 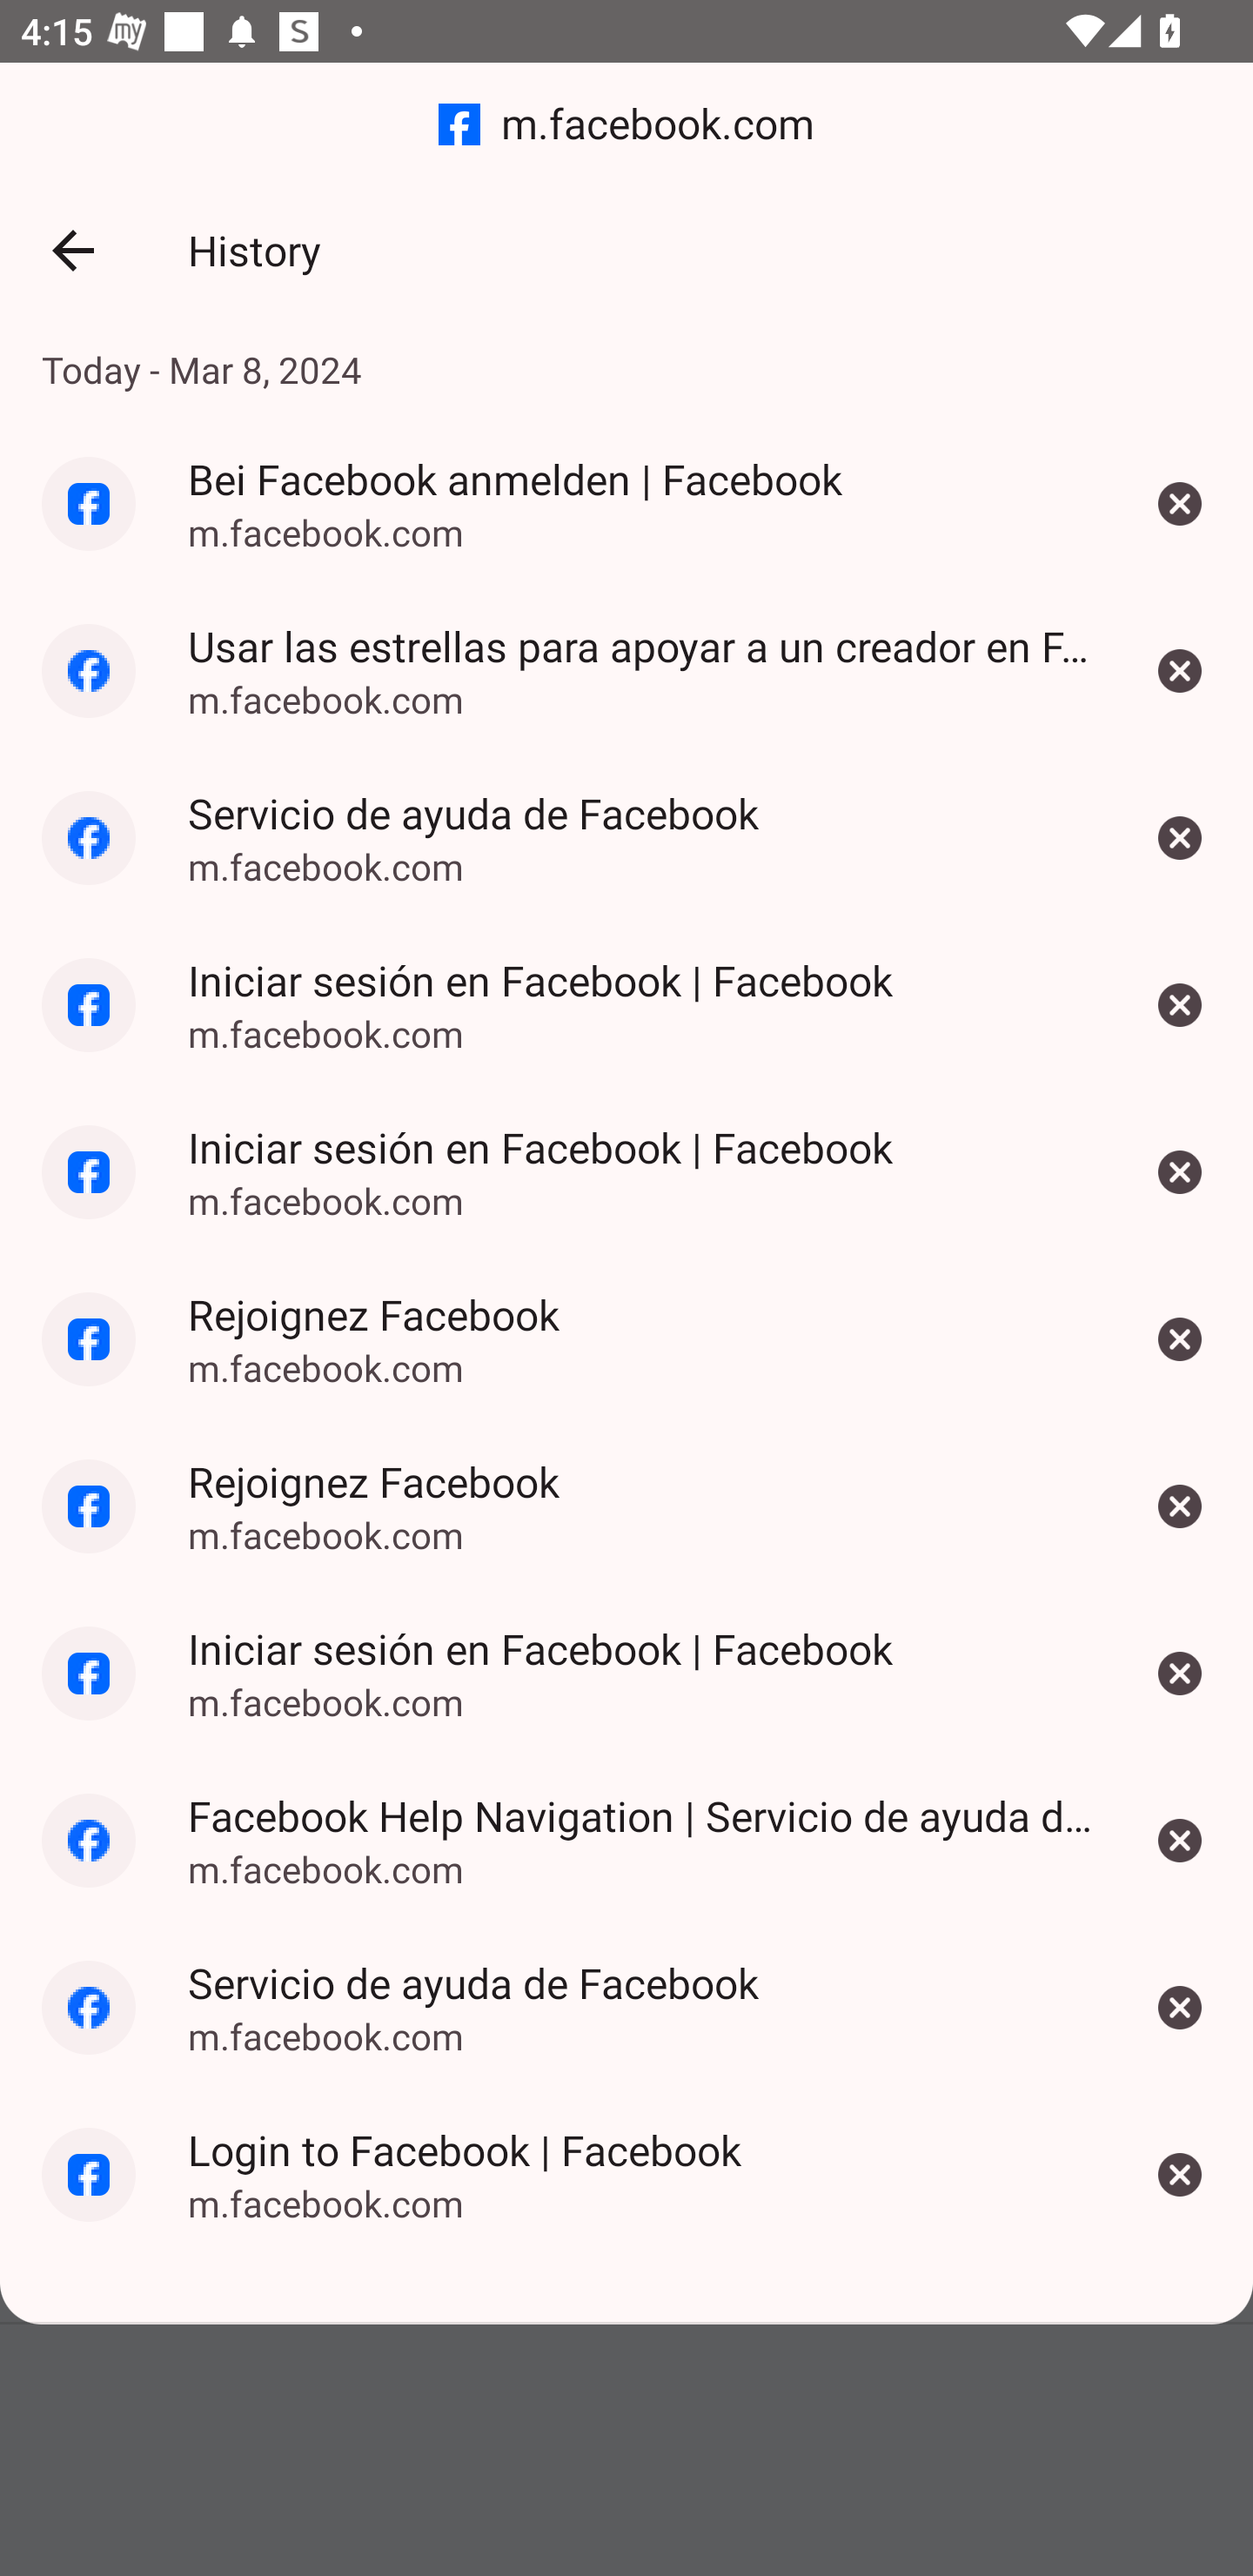 I want to click on Servicio de ayuda de Facebook Remove, so click(x=1180, y=2008).